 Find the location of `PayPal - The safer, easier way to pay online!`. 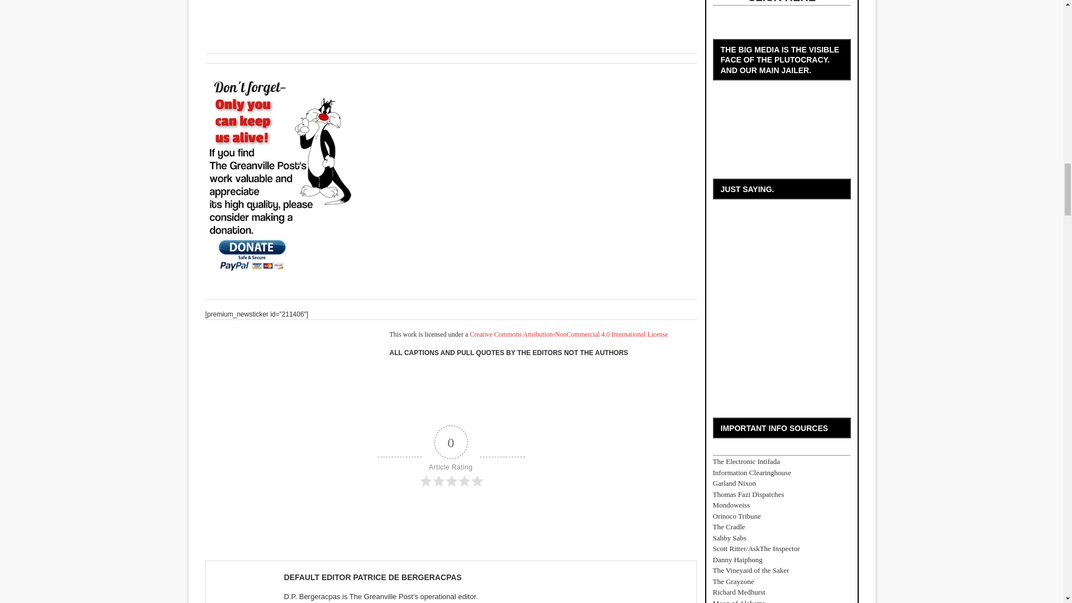

PayPal - The safer, easier way to pay online! is located at coordinates (284, 174).